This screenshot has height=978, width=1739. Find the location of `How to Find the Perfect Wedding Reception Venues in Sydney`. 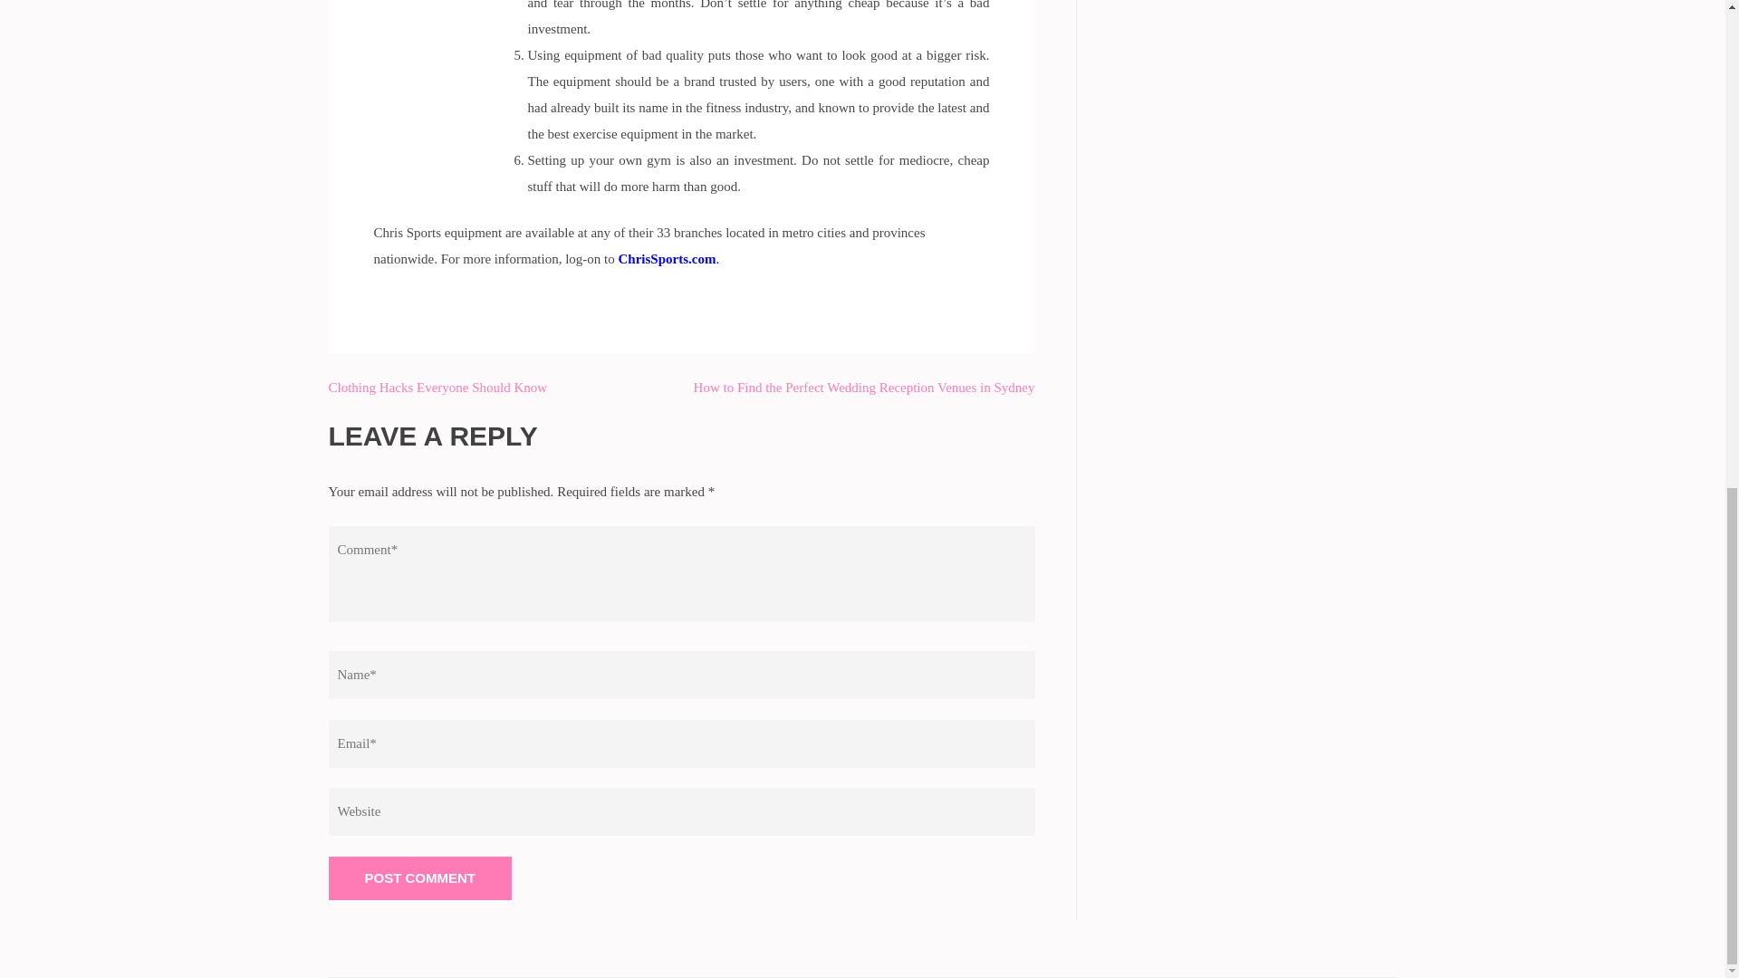

How to Find the Perfect Wedding Reception Venues in Sydney is located at coordinates (864, 387).